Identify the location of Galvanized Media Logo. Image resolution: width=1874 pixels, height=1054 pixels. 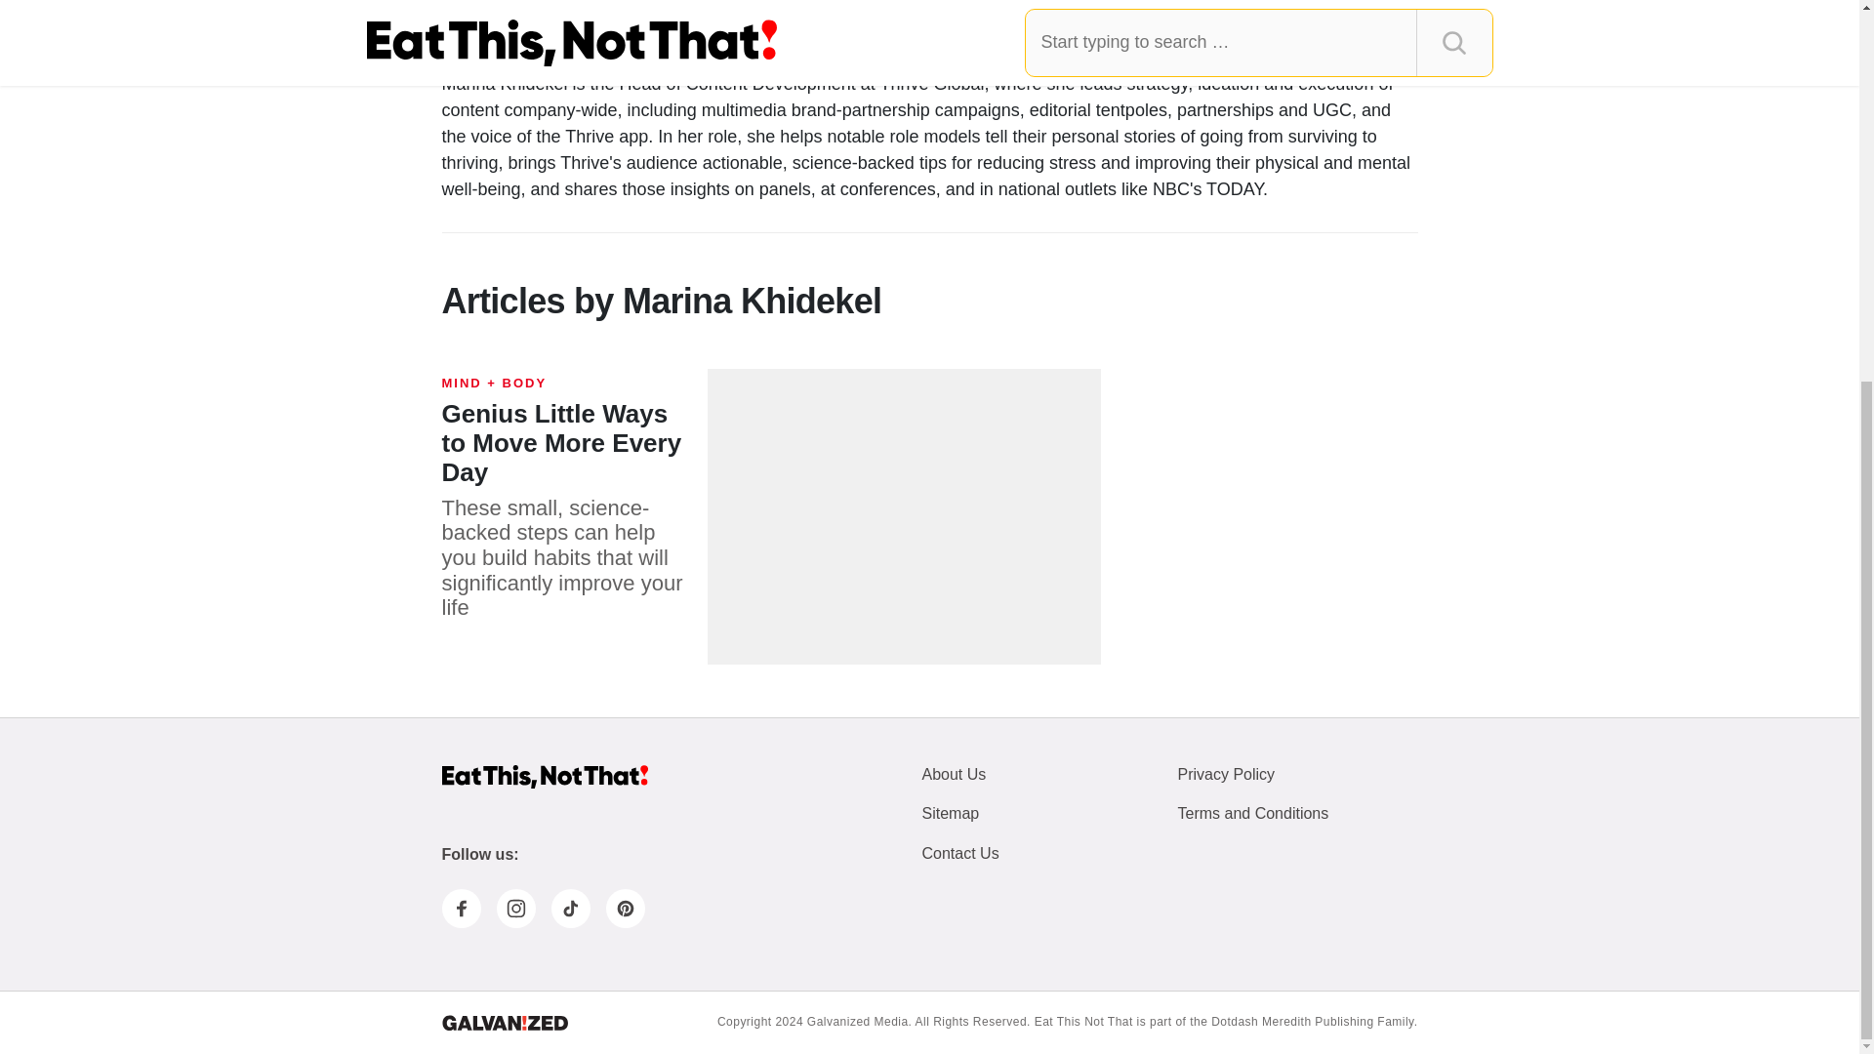
(504, 1023).